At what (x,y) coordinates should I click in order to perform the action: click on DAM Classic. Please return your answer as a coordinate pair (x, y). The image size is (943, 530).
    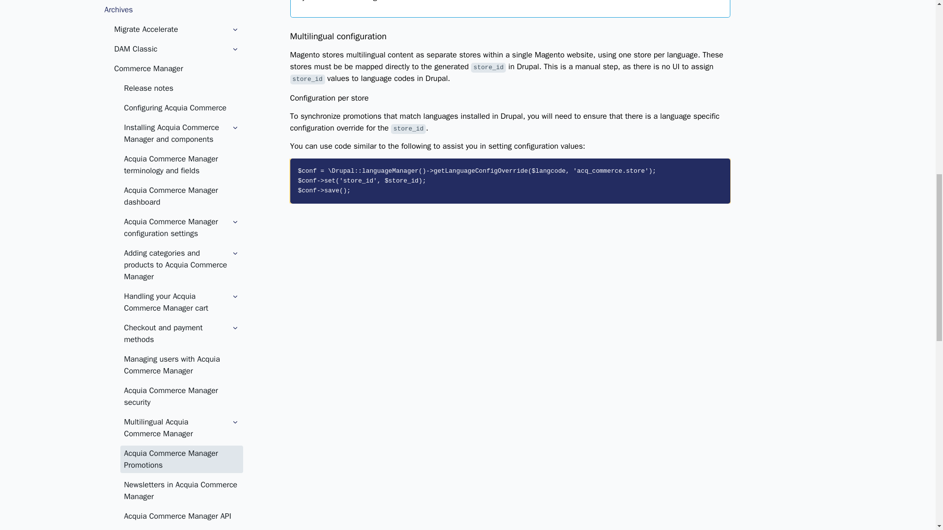
    Looking at the image, I should click on (176, 49).